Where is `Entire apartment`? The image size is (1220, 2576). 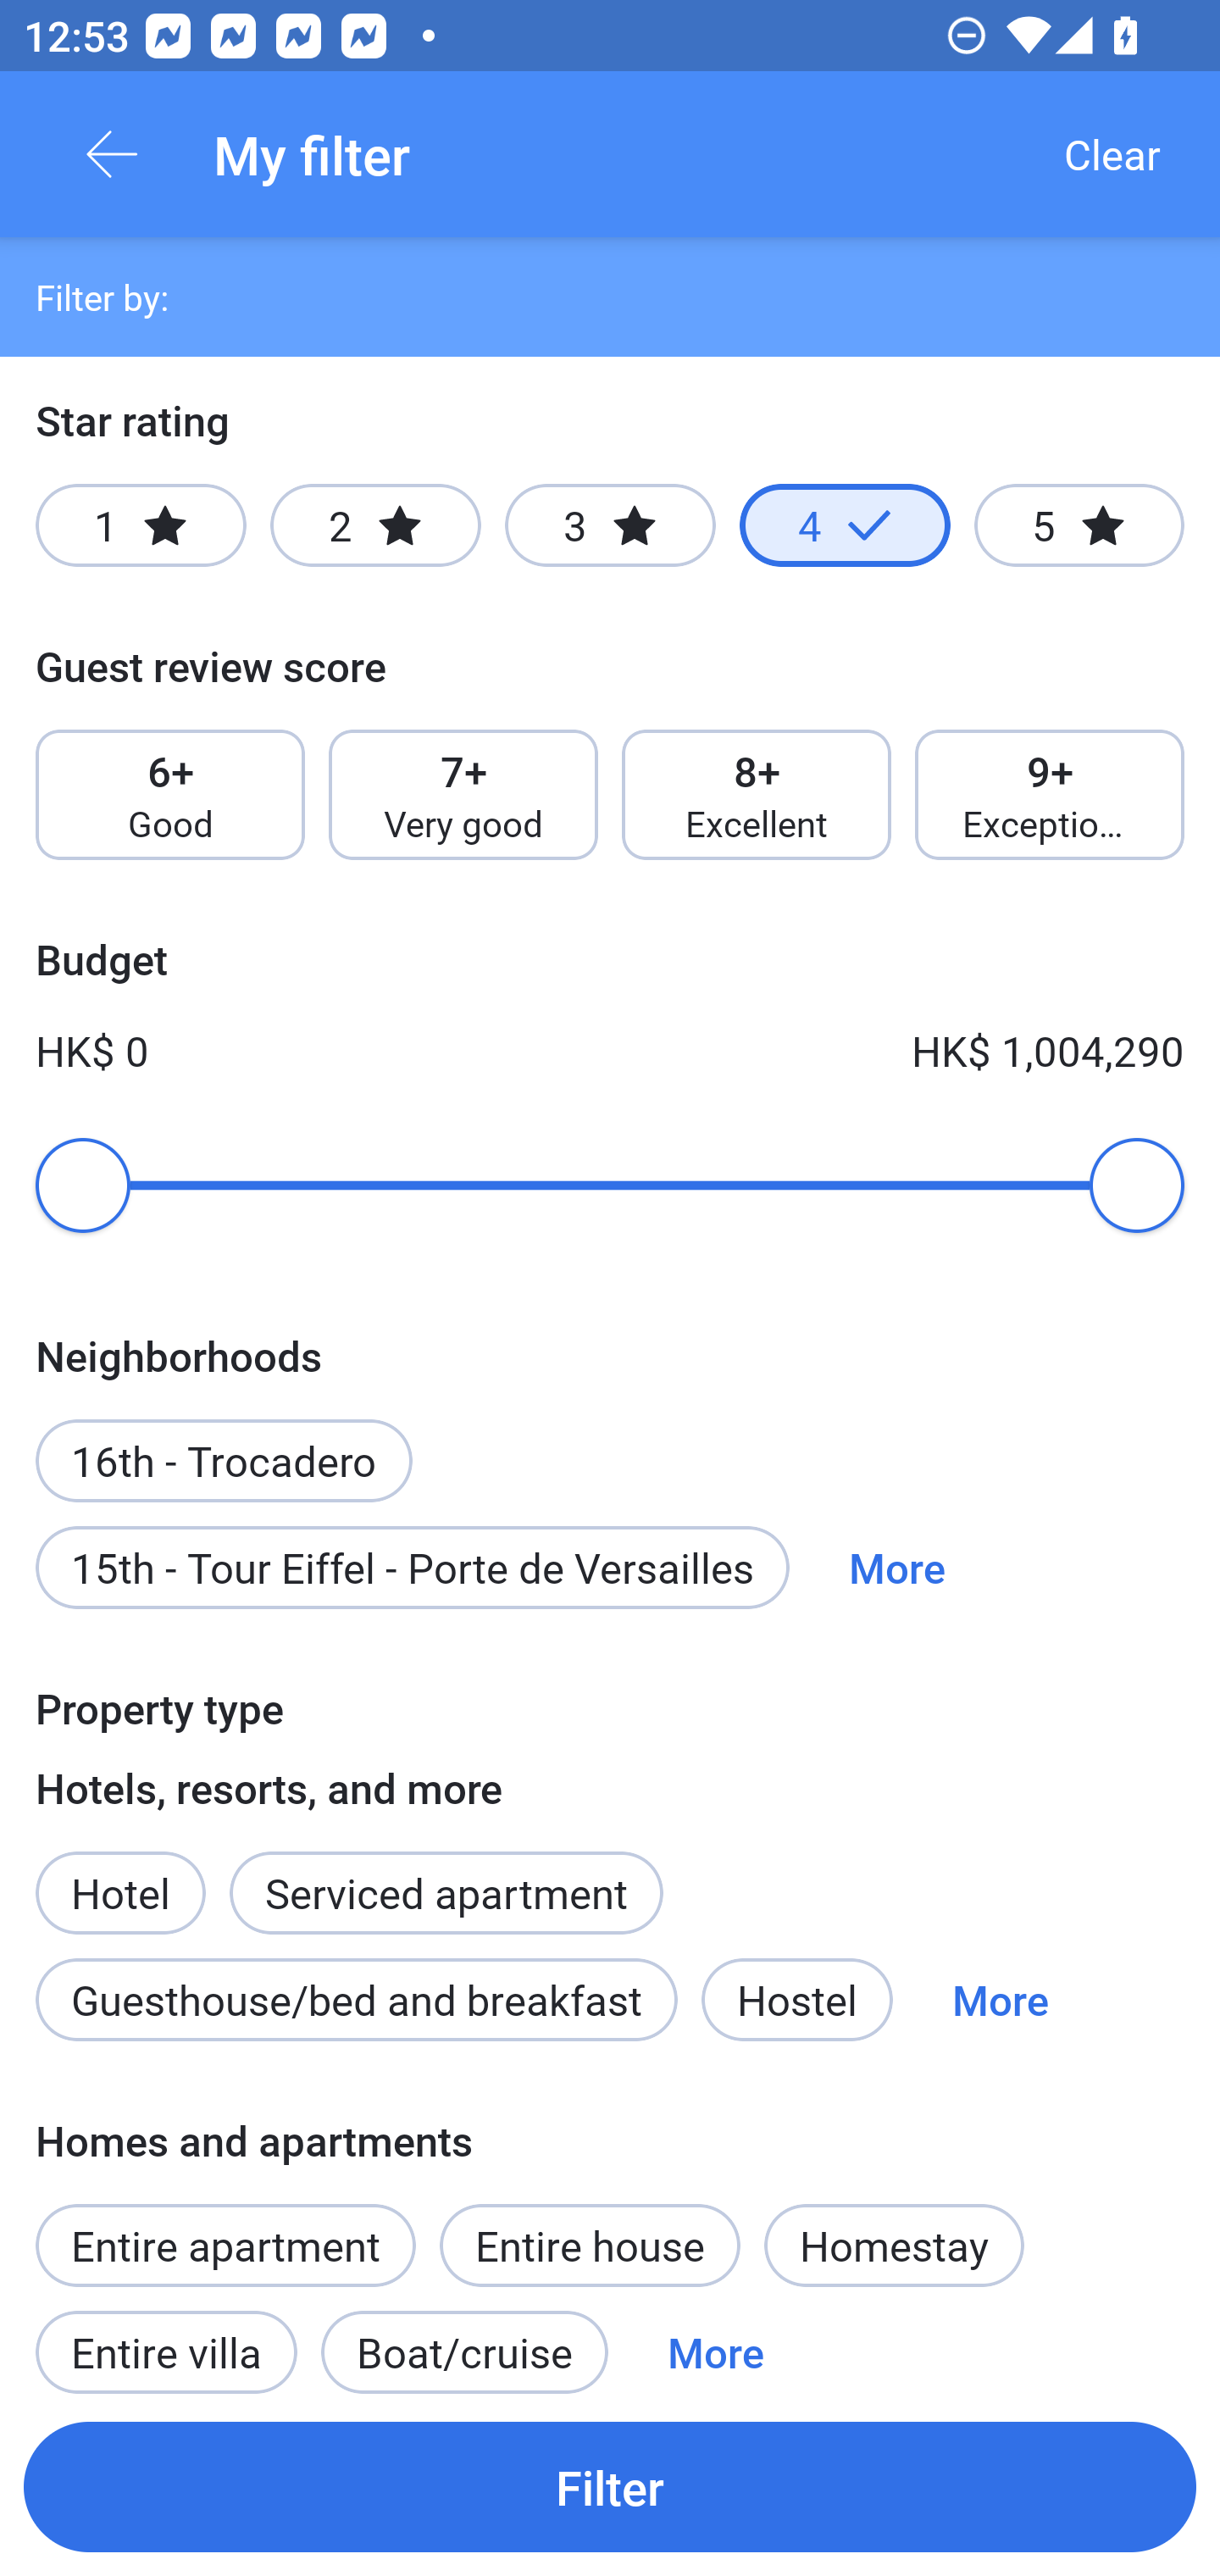 Entire apartment is located at coordinates (225, 2244).